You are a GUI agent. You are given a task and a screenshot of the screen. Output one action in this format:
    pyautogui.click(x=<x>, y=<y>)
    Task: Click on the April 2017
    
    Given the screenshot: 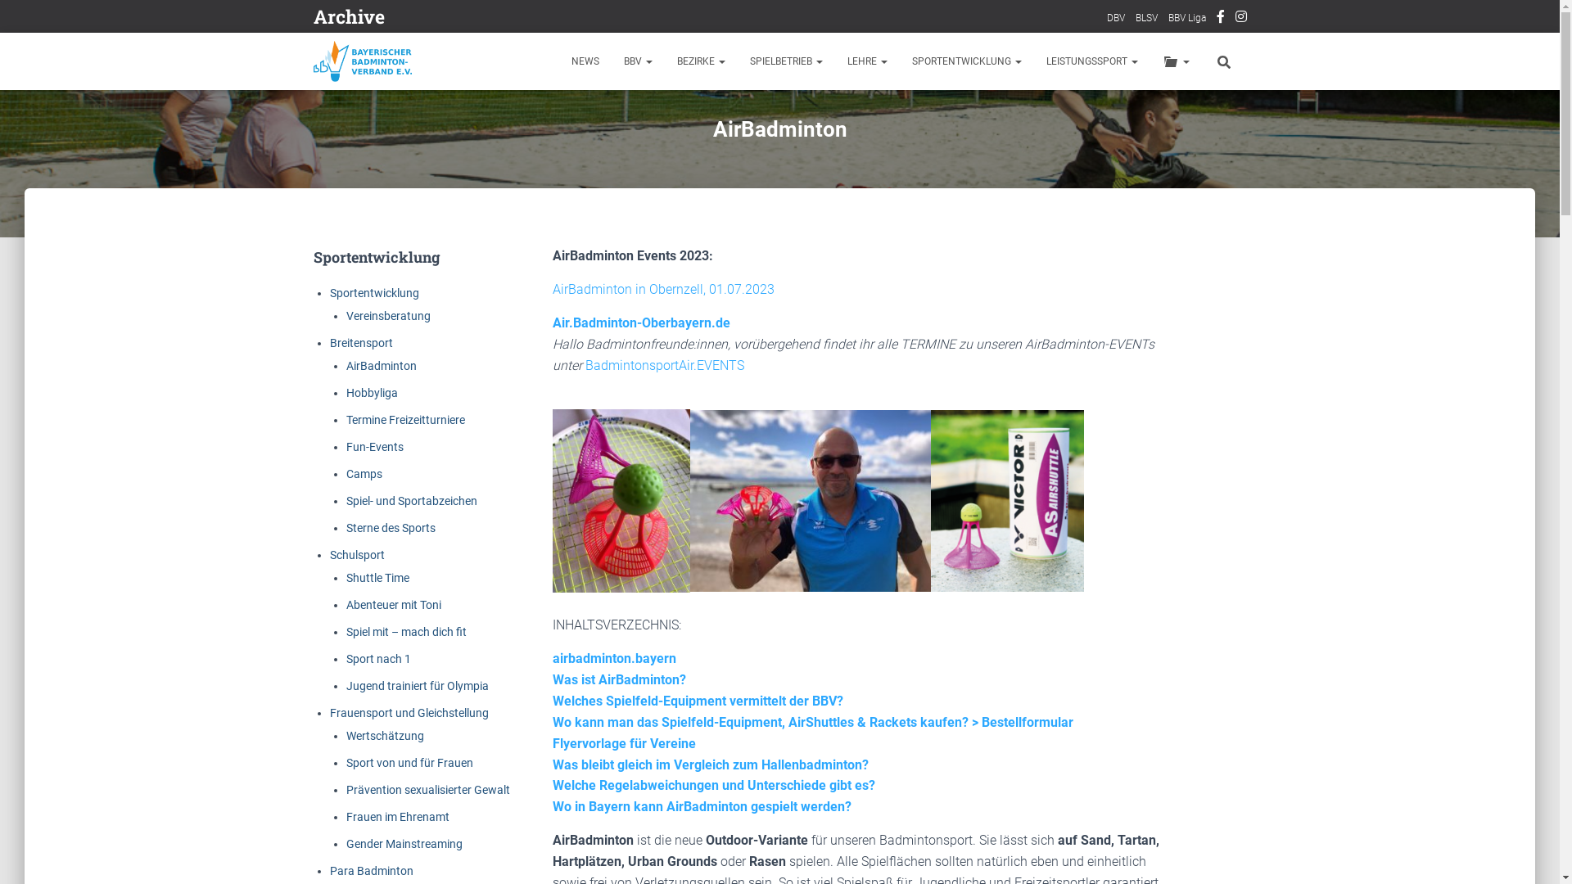 What is the action you would take?
    pyautogui.click(x=408, y=479)
    